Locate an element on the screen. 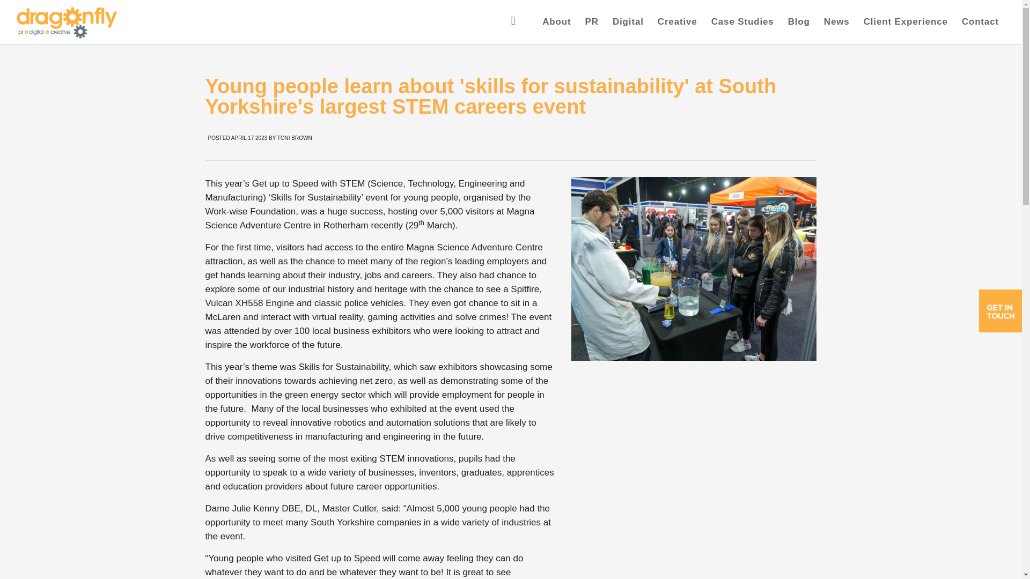 The height and width of the screenshot is (579, 1030). Case Studies is located at coordinates (742, 22).